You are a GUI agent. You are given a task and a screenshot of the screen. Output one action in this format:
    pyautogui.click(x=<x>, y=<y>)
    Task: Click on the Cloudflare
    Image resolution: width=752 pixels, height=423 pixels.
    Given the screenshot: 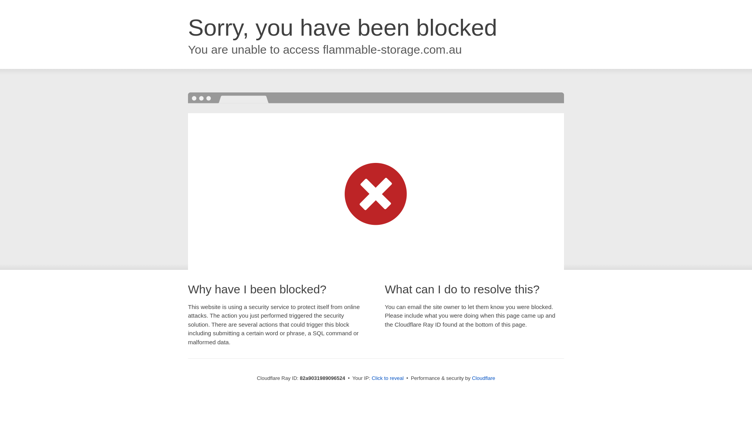 What is the action you would take?
    pyautogui.click(x=483, y=378)
    